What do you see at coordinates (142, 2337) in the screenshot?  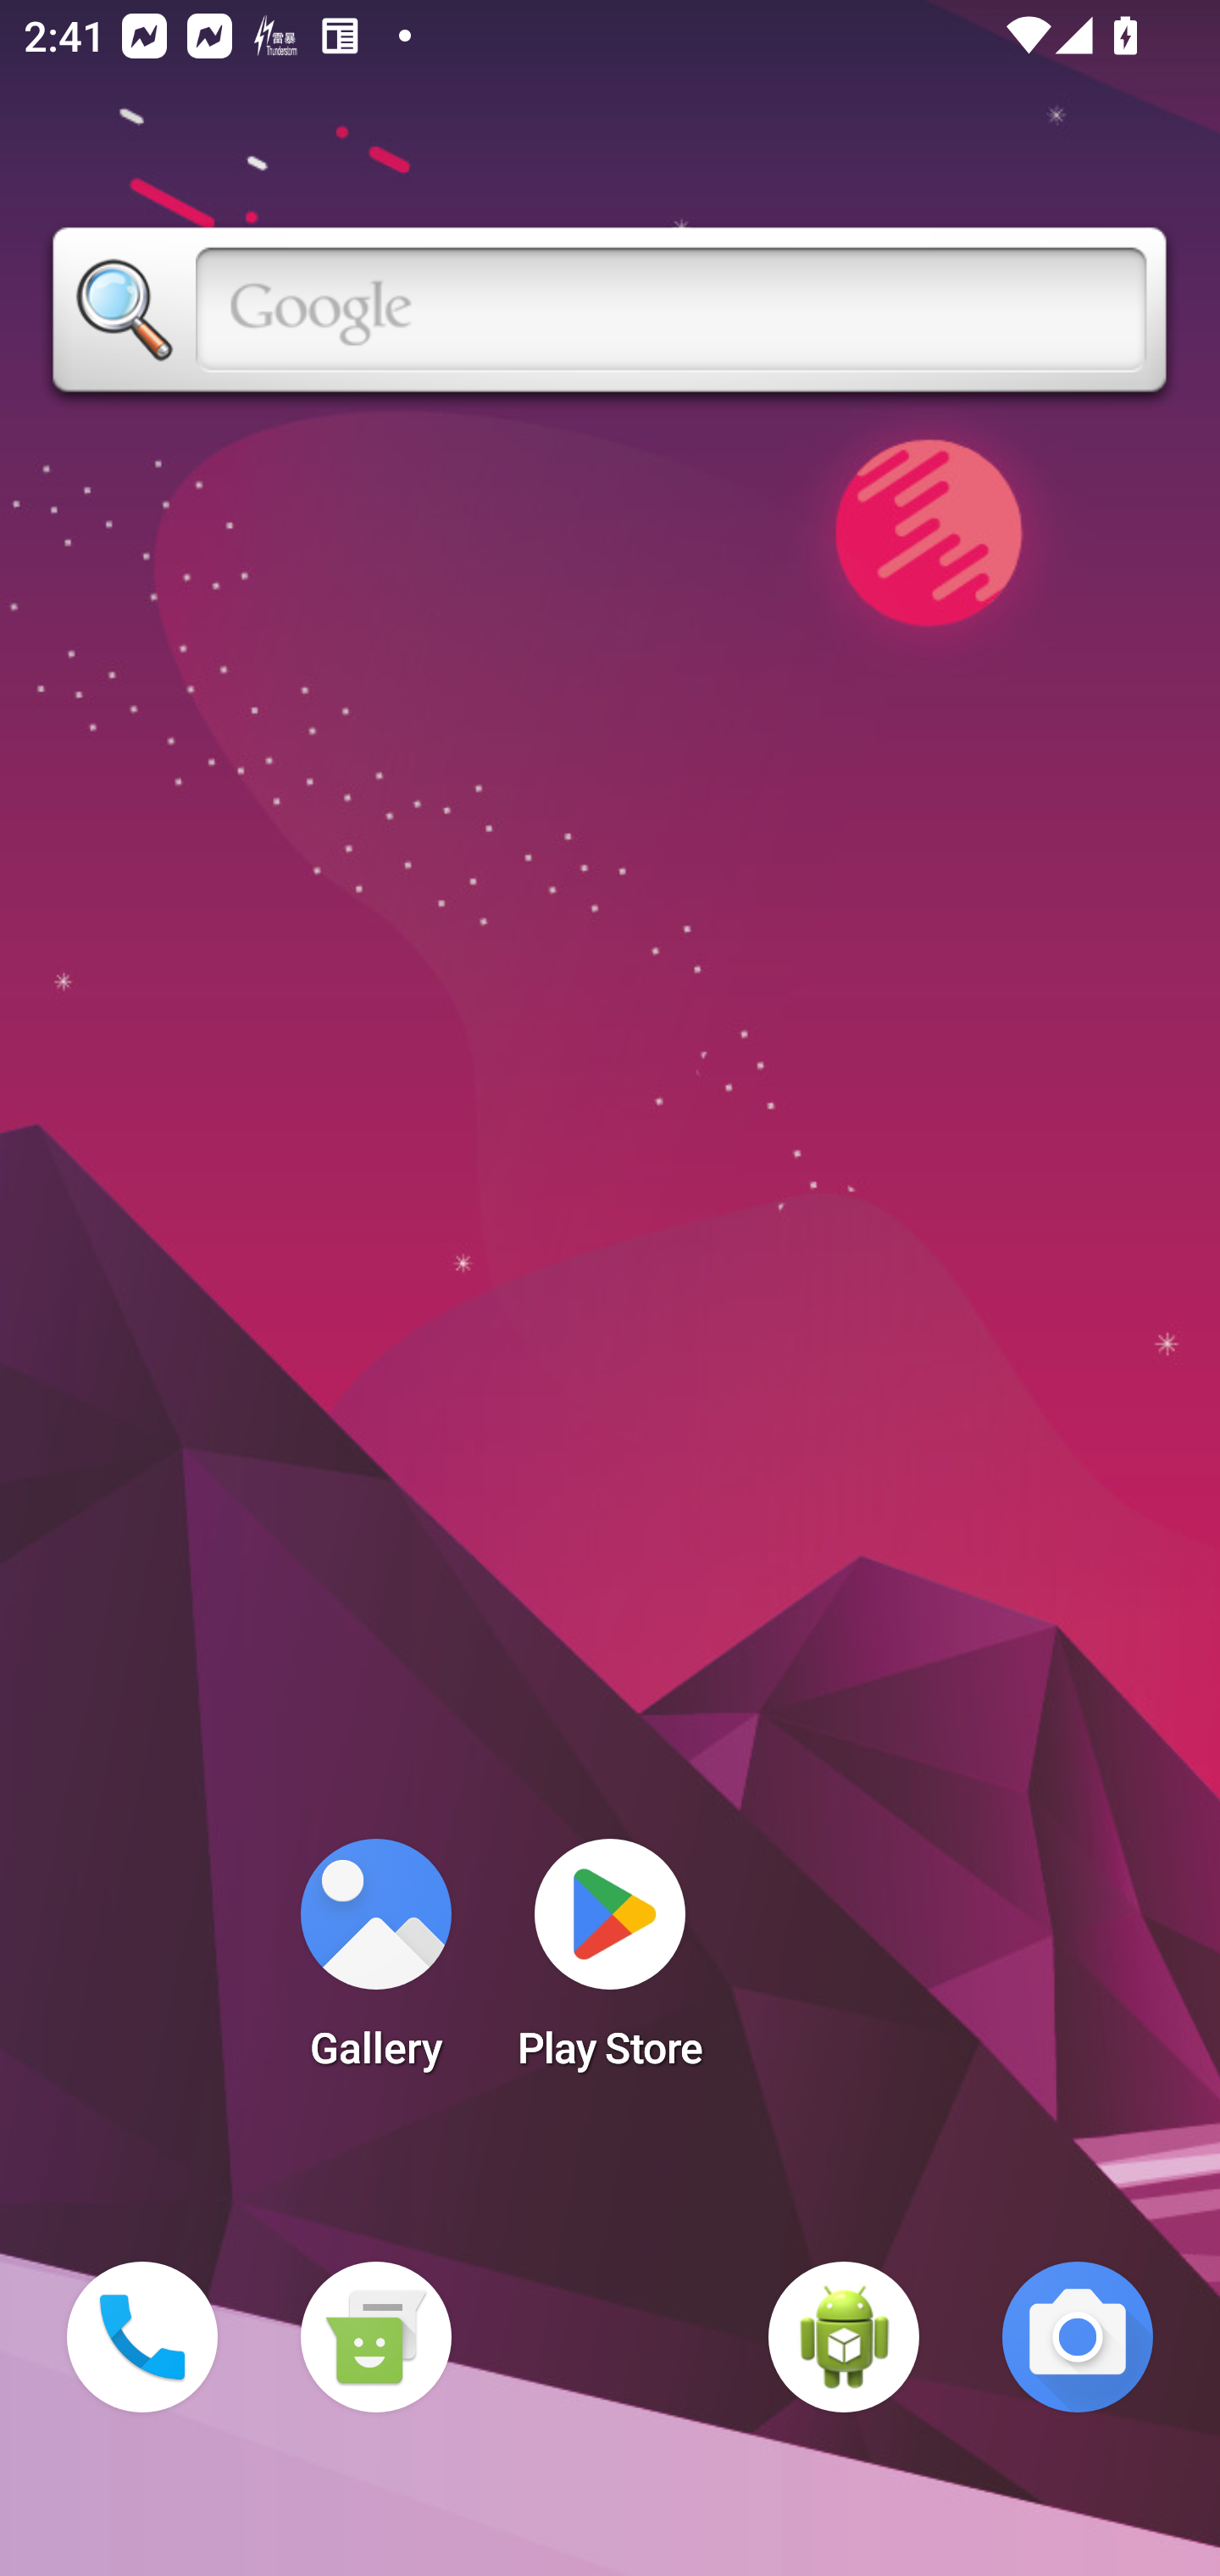 I see `Phone` at bounding box center [142, 2337].